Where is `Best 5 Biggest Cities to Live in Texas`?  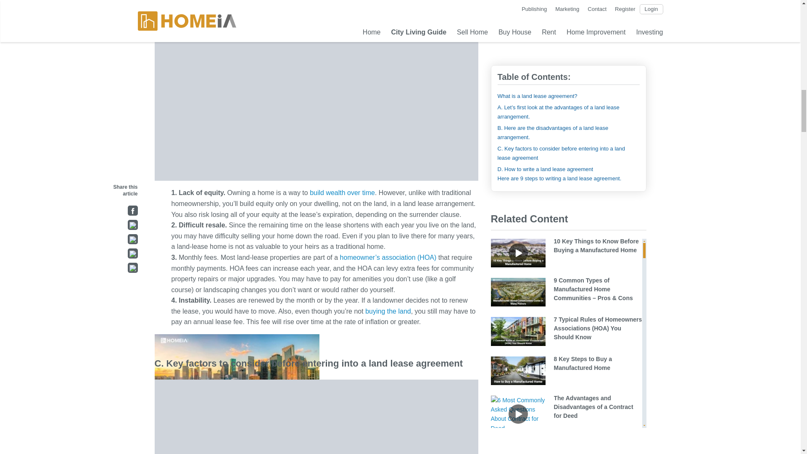
Best 5 Biggest Cities to Live in Texas is located at coordinates (309, 95).